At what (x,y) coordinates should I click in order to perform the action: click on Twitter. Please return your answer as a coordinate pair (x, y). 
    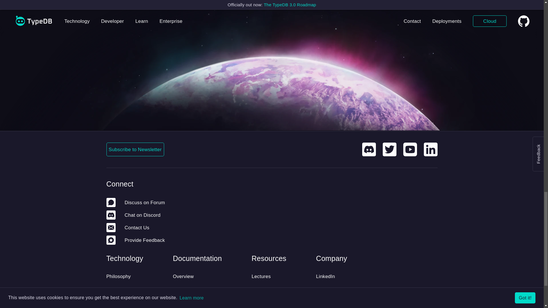
    Looking at the image, I should click on (389, 149).